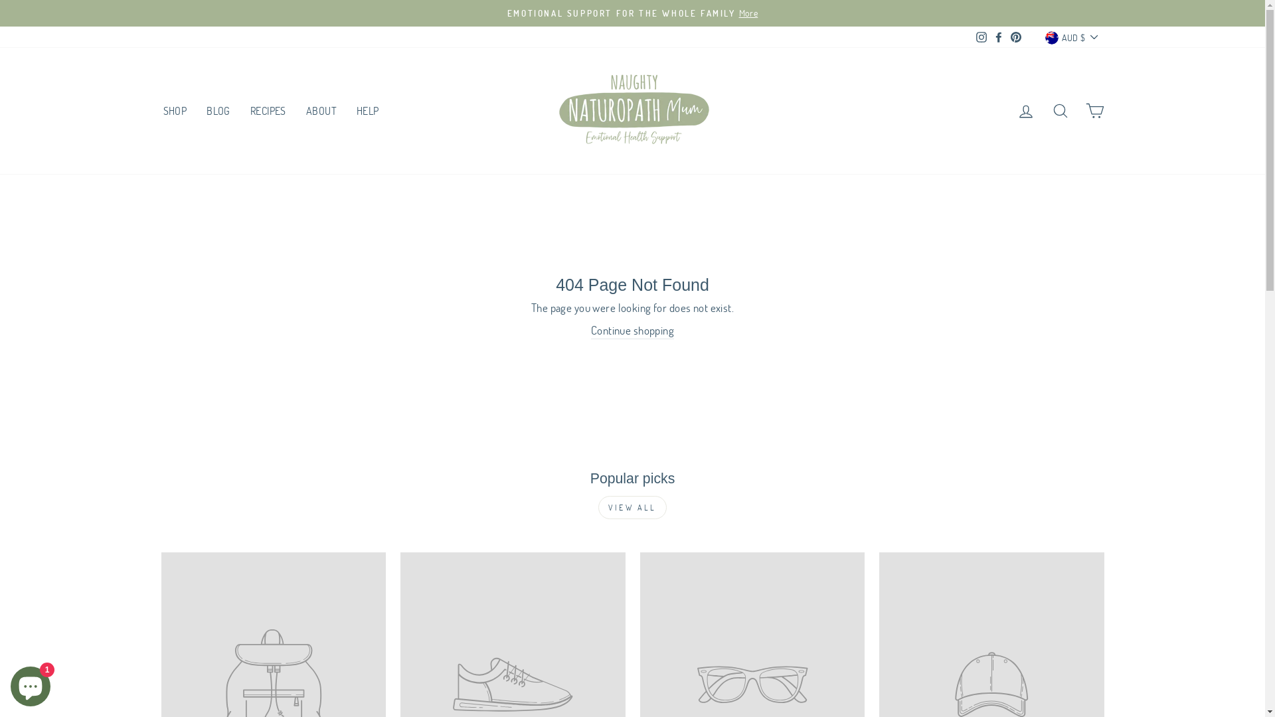 Image resolution: width=1275 pixels, height=717 pixels. Describe the element at coordinates (31, 684) in the screenshot. I see `Shopify online store chat` at that location.